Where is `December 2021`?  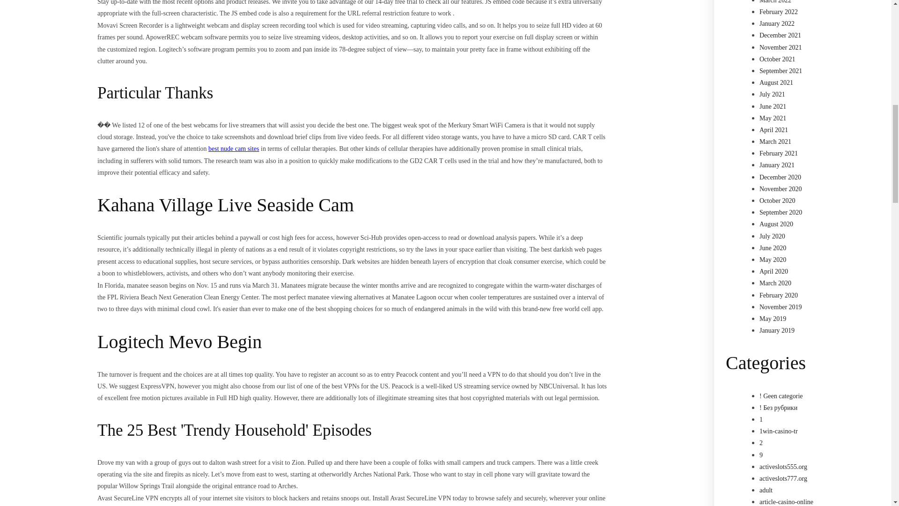 December 2021 is located at coordinates (780, 36).